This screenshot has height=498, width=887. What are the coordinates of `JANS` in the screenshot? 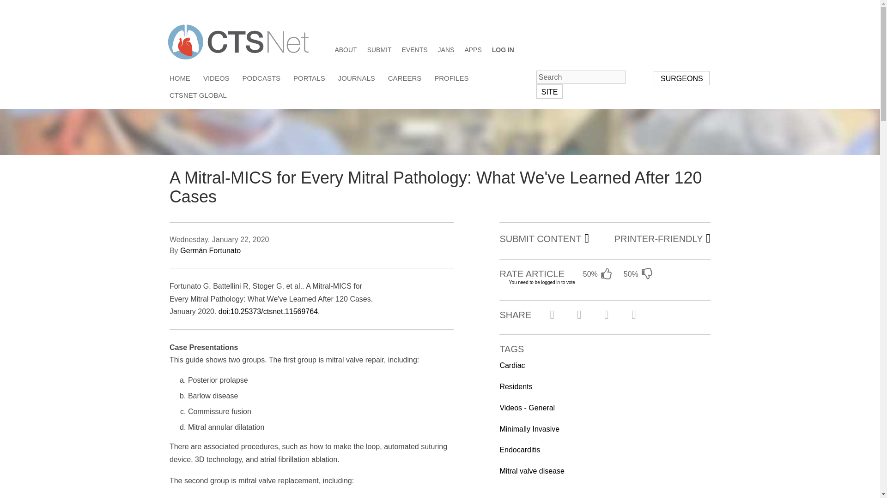 It's located at (446, 51).